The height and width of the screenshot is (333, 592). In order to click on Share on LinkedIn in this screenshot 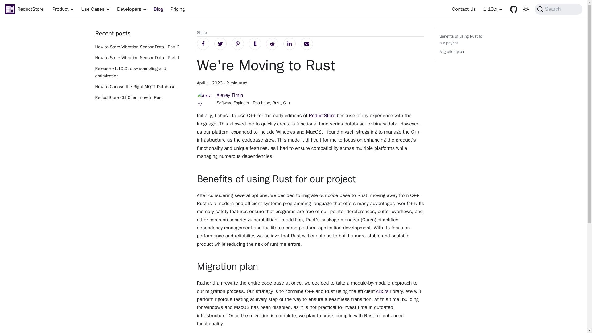, I will do `click(463, 44)`.